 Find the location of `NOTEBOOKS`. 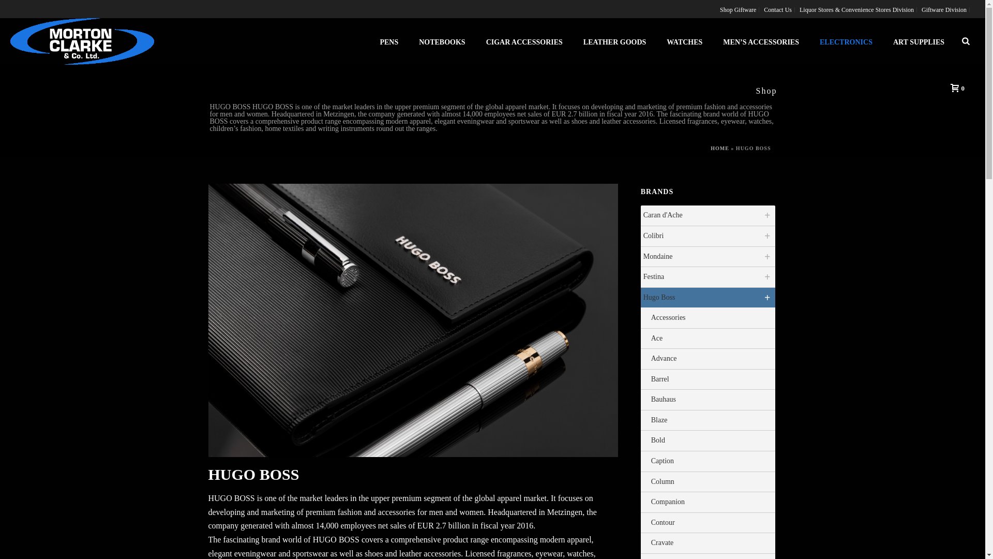

NOTEBOOKS is located at coordinates (442, 41).